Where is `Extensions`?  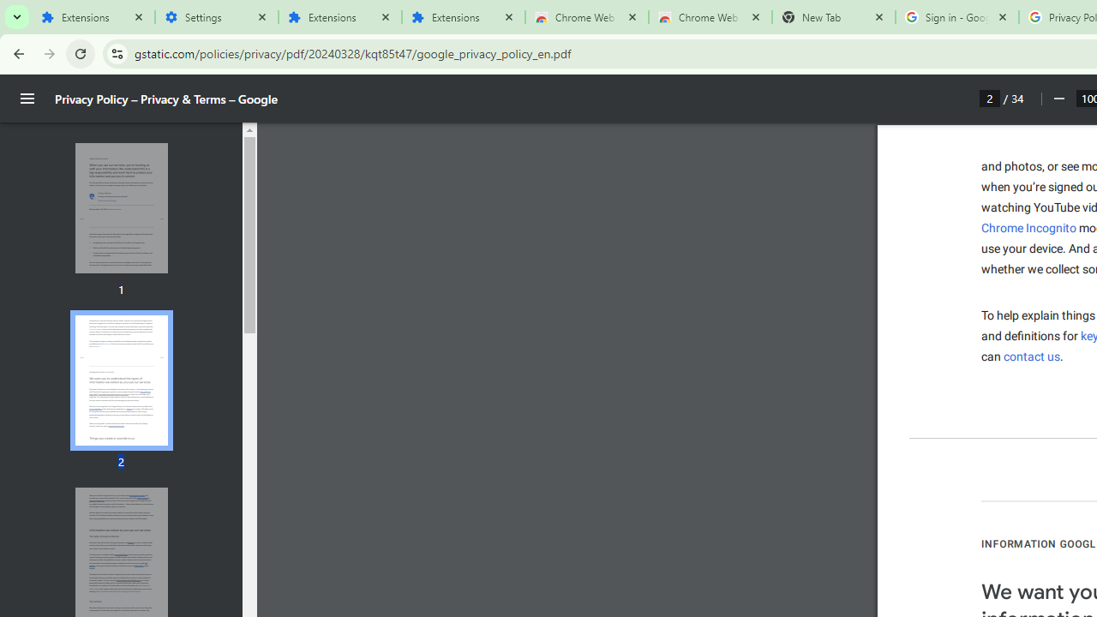
Extensions is located at coordinates (93, 17).